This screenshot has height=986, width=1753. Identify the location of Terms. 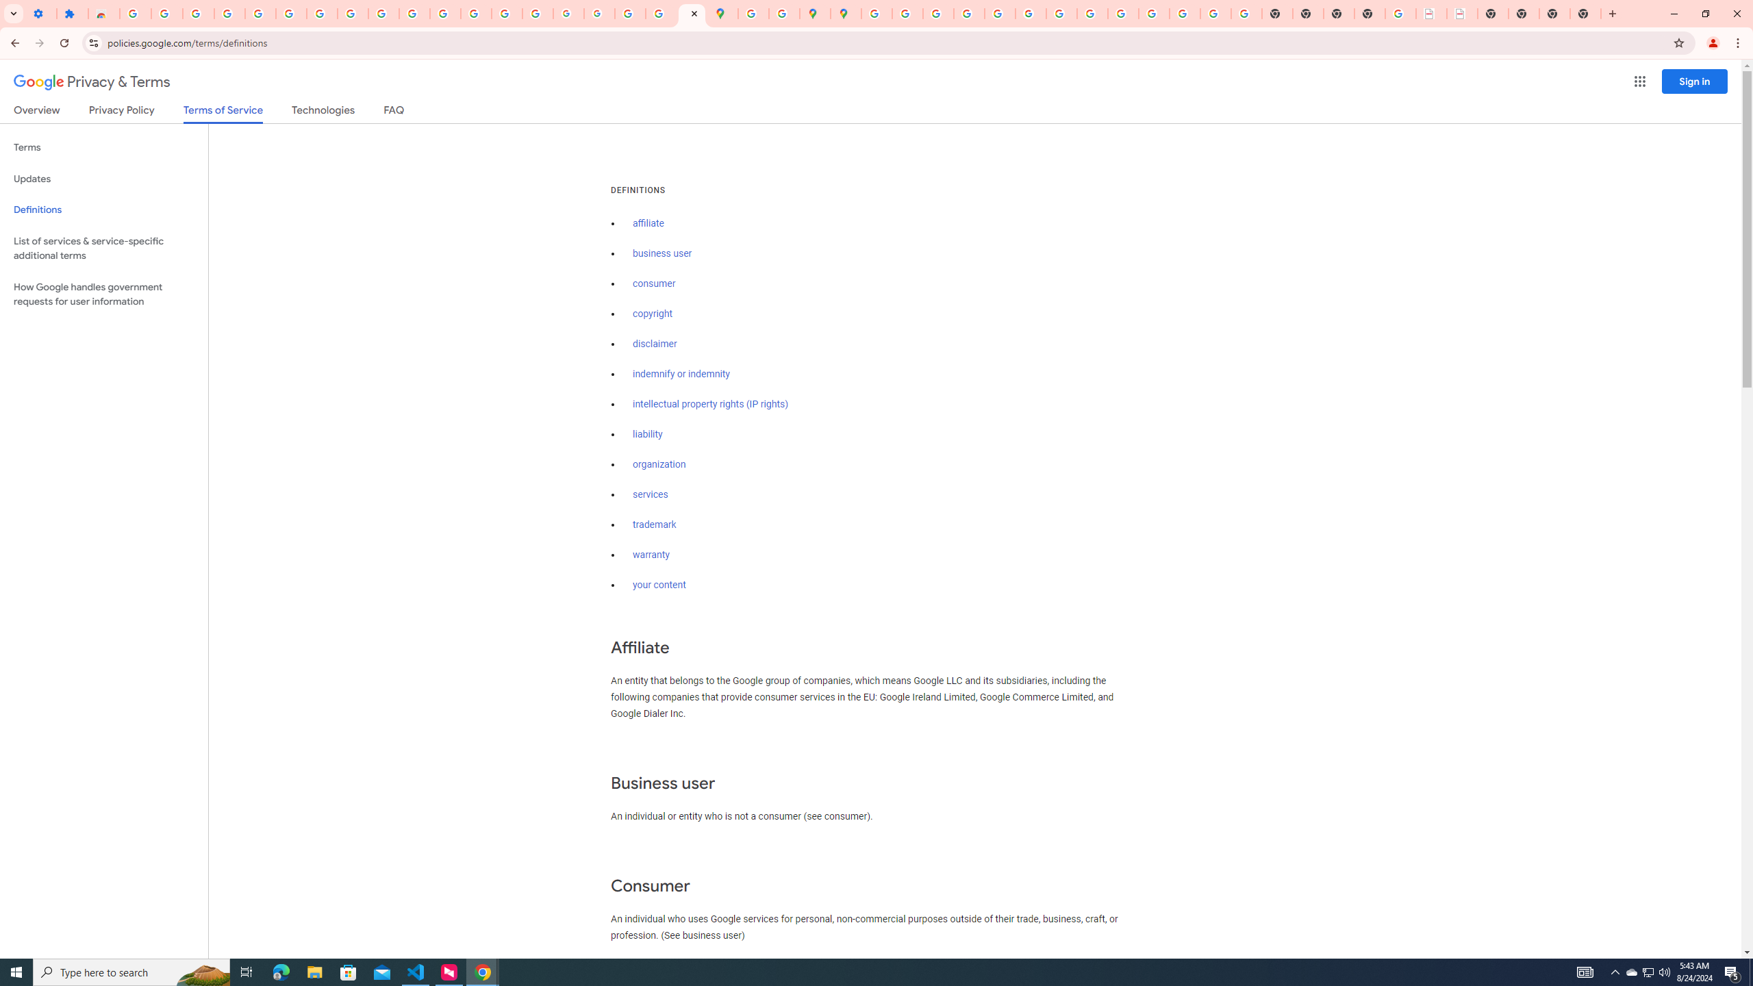
(104, 148).